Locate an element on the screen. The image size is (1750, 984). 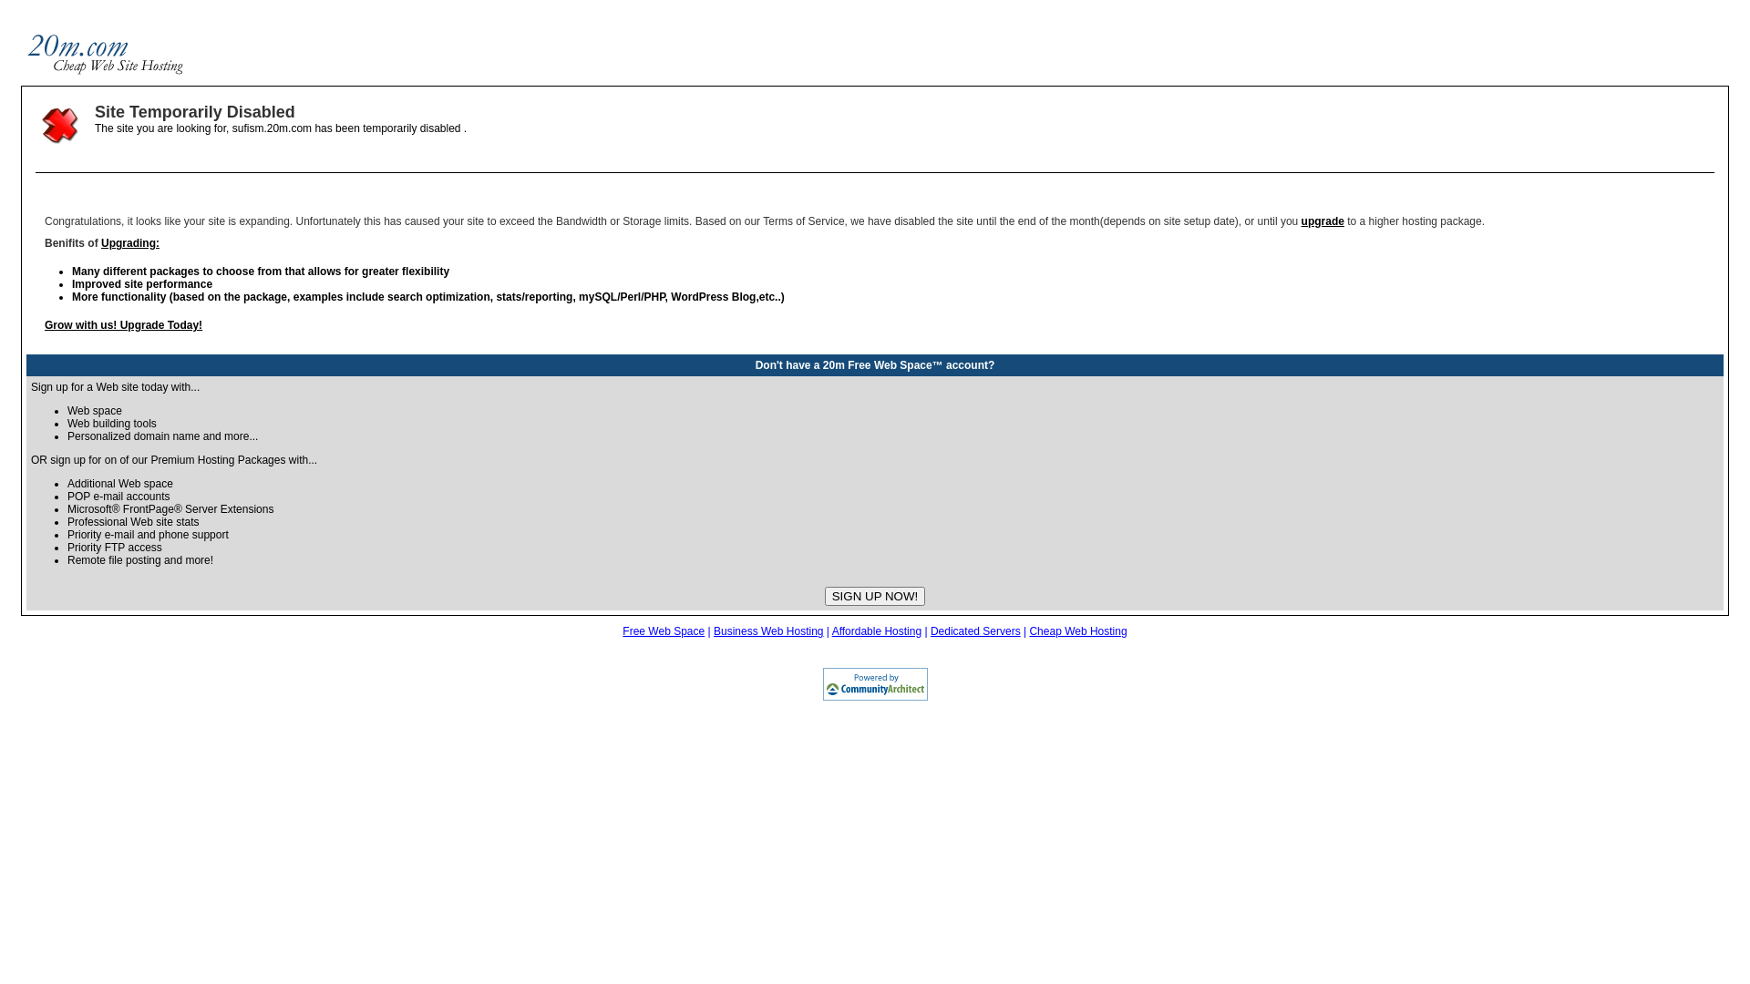
Upgrading: is located at coordinates (130, 243).